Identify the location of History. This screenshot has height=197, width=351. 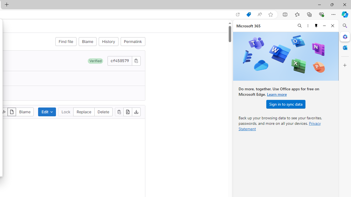
(109, 42).